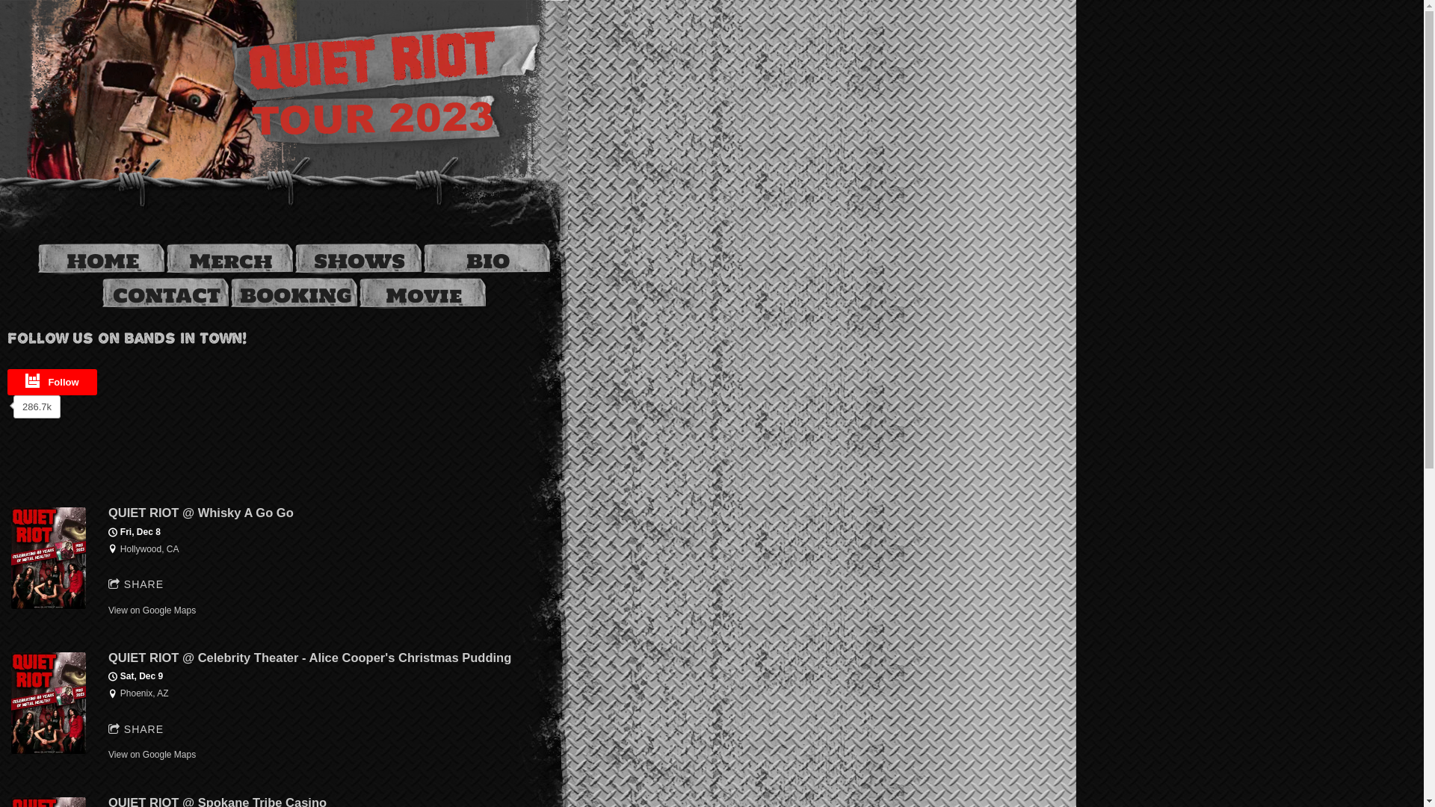 This screenshot has height=807, width=1435. Describe the element at coordinates (49, 606) in the screenshot. I see `QUIET RIOT @ Whisky A Go Go` at that location.